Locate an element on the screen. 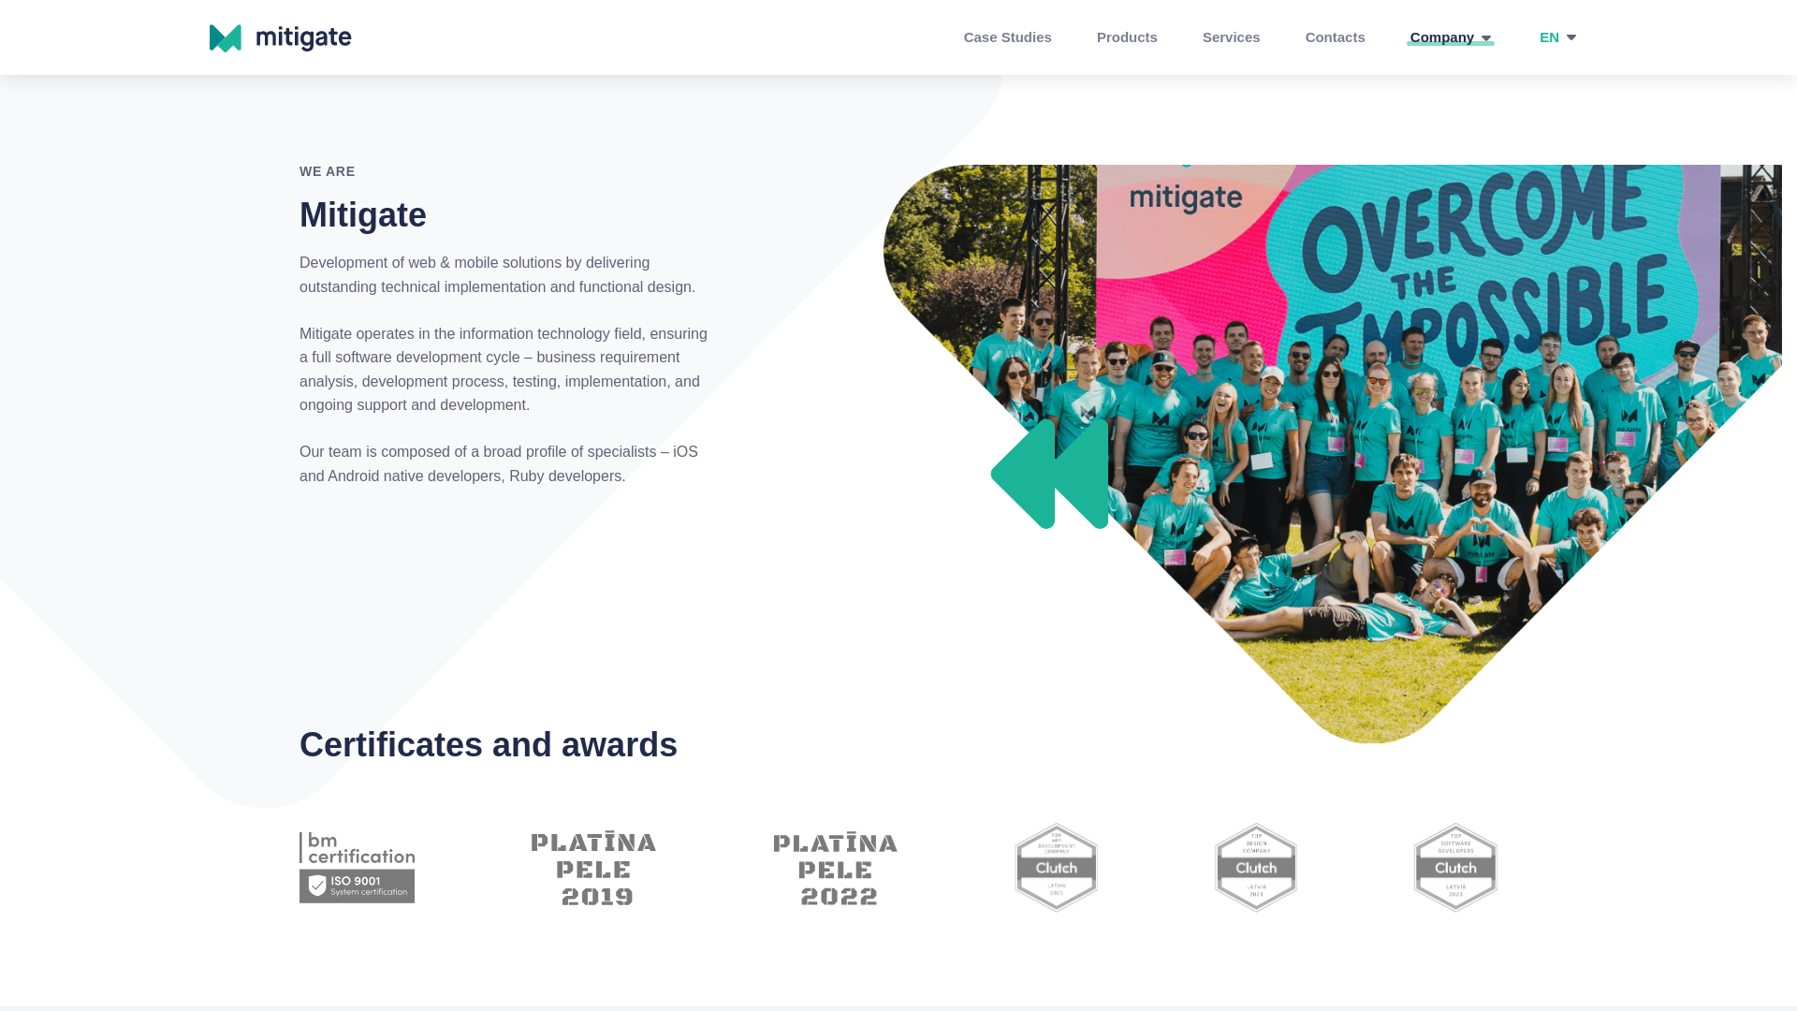 Image resolution: width=1797 pixels, height=1011 pixels. Products is located at coordinates (1127, 37).